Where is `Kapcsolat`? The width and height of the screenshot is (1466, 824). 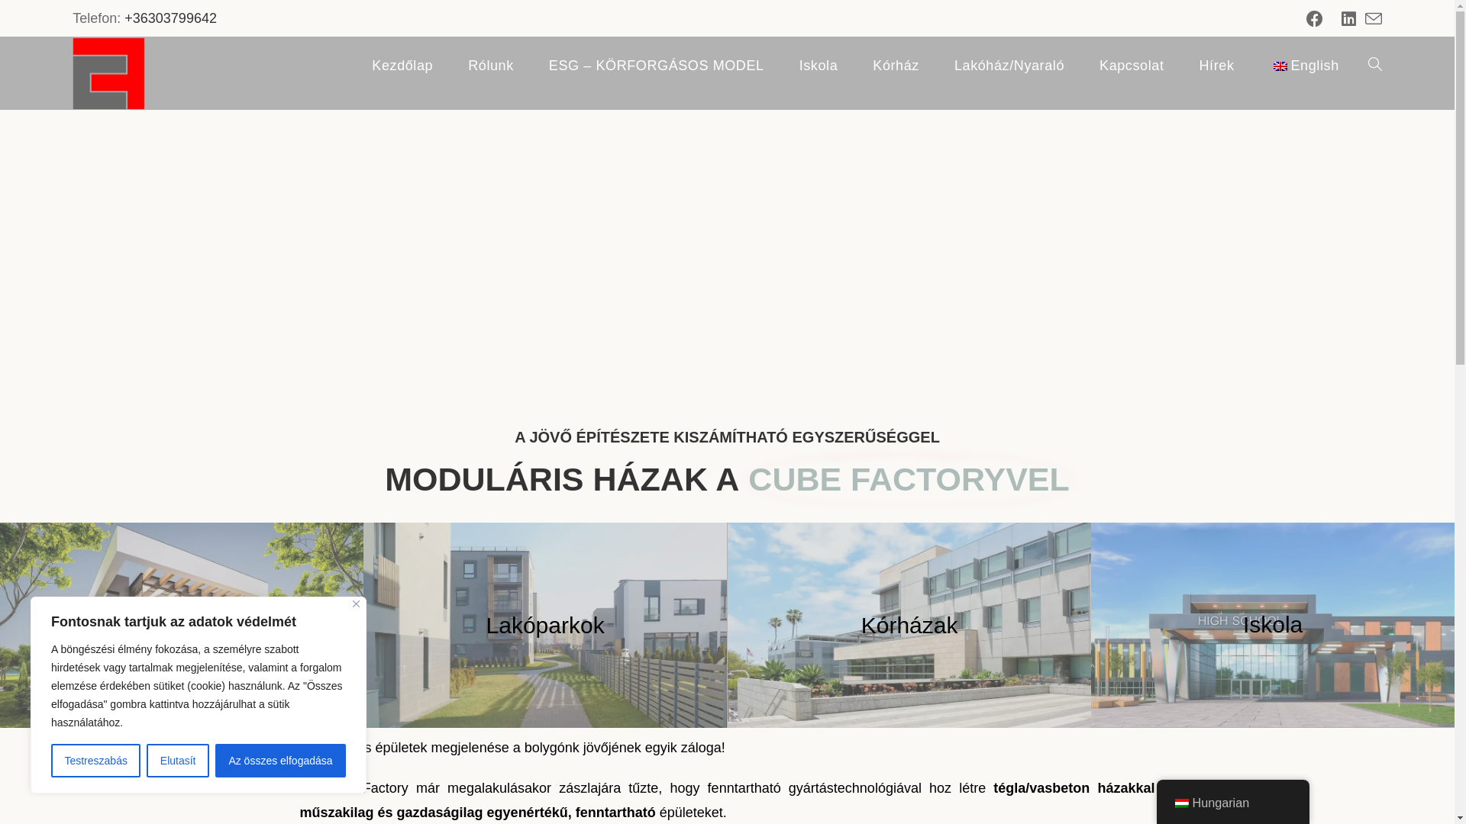 Kapcsolat is located at coordinates (1132, 66).